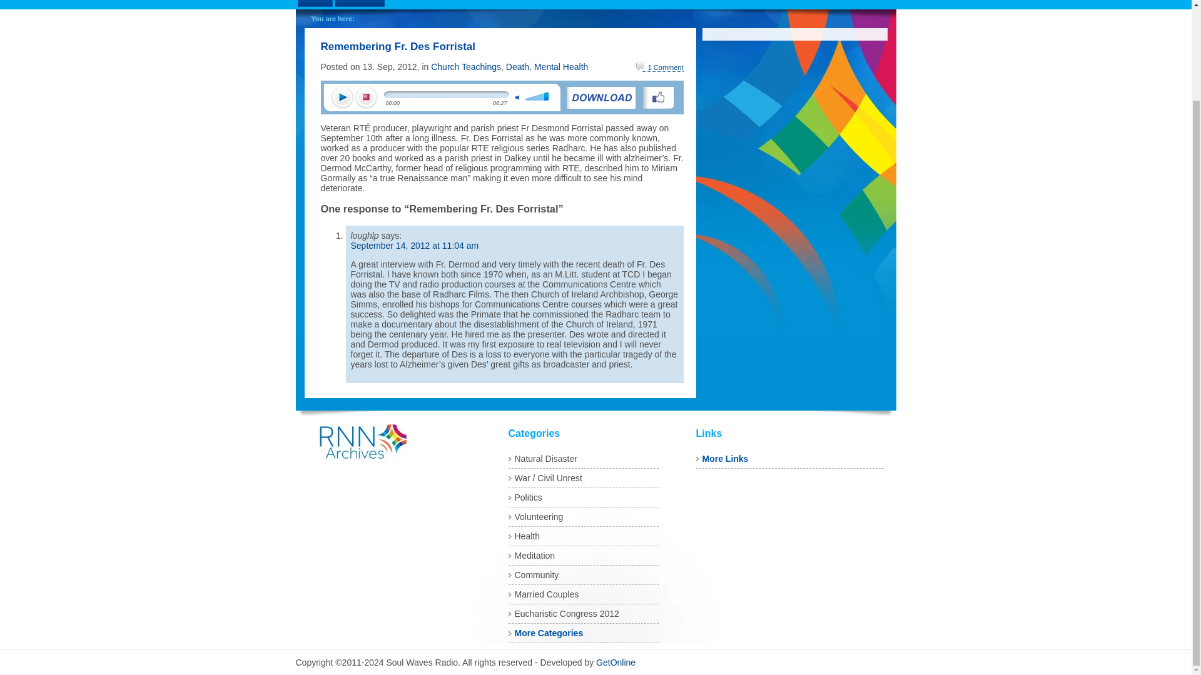 This screenshot has width=1201, height=675. I want to click on stop, so click(366, 97).